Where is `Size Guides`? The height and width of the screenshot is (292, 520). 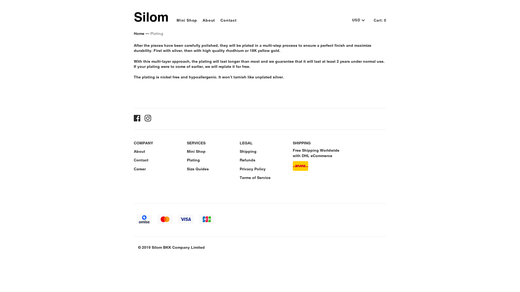
Size Guides is located at coordinates (198, 169).